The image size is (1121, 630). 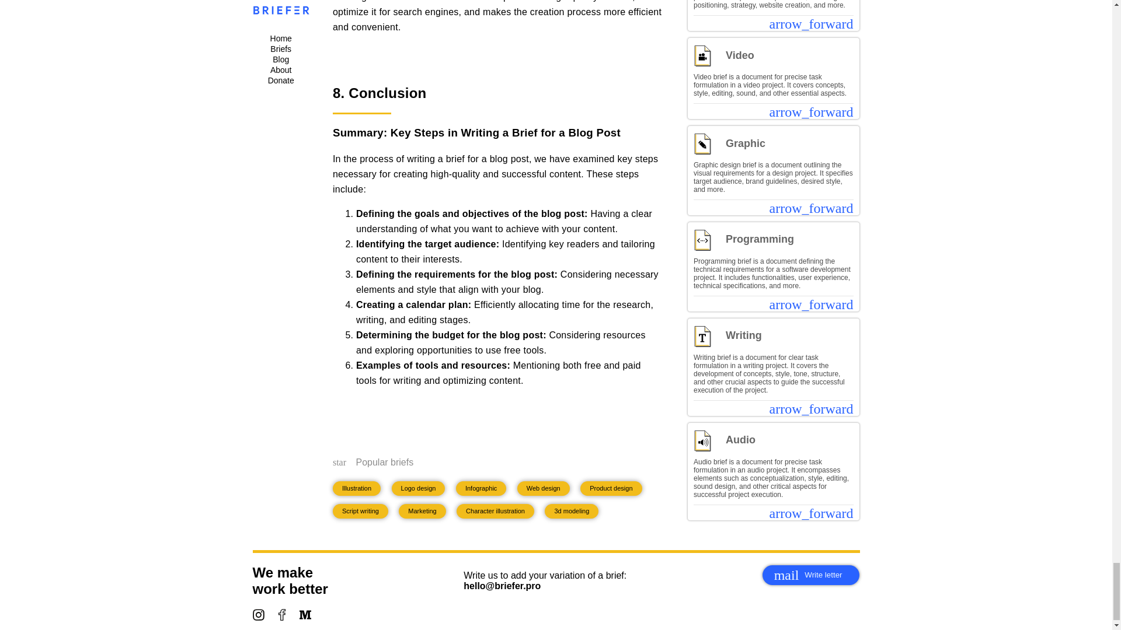 What do you see at coordinates (495, 511) in the screenshot?
I see `Character illustration` at bounding box center [495, 511].